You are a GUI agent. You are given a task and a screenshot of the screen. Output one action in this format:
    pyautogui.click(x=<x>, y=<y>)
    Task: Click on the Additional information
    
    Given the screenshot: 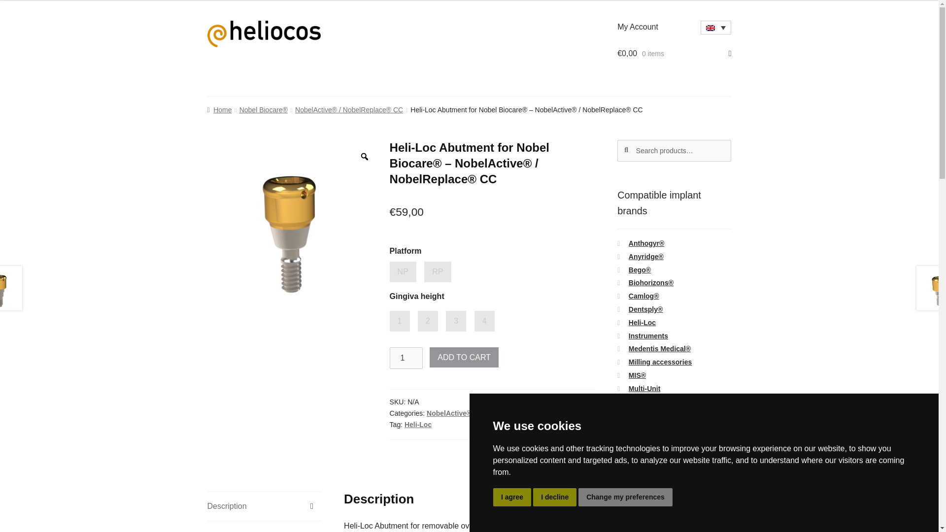 What is the action you would take?
    pyautogui.click(x=264, y=527)
    